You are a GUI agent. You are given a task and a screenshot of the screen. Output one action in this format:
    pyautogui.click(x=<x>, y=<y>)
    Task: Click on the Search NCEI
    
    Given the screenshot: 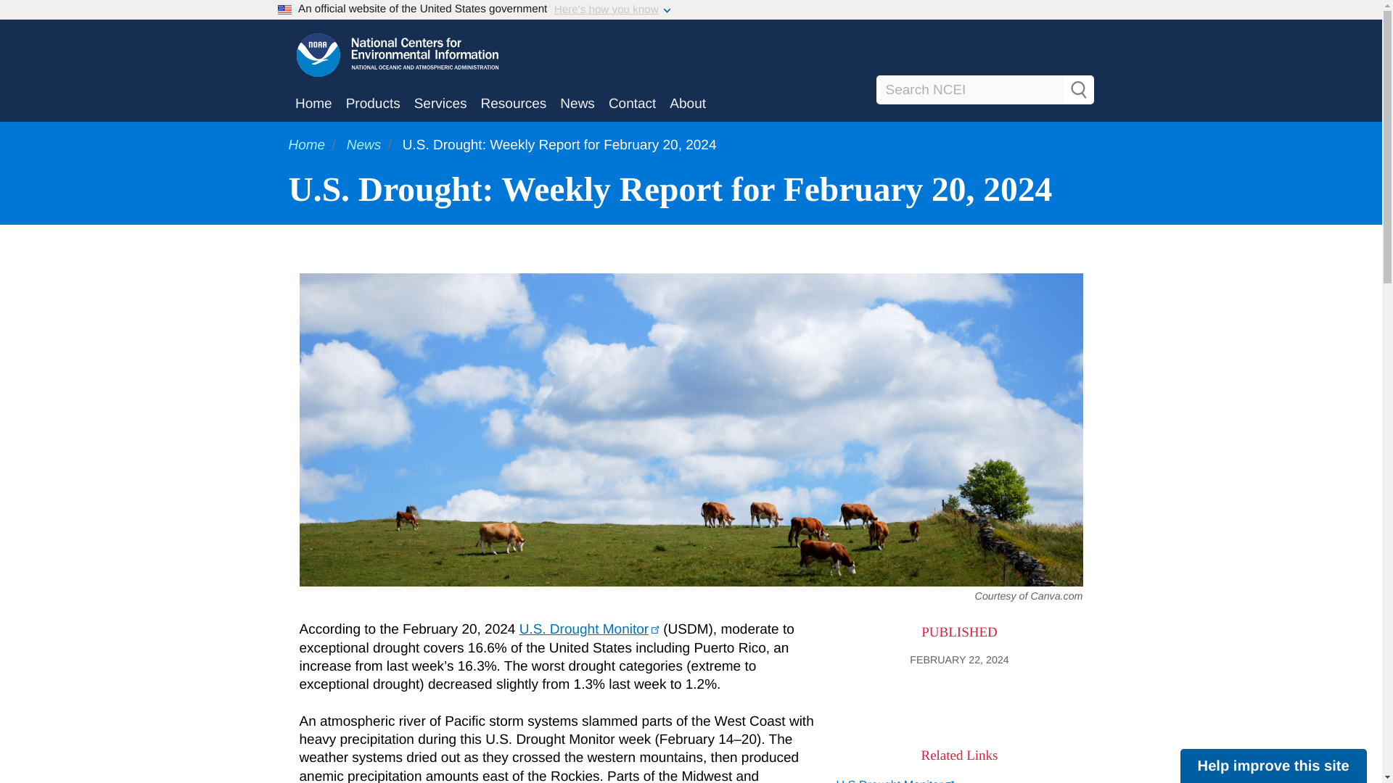 What is the action you would take?
    pyautogui.click(x=985, y=89)
    